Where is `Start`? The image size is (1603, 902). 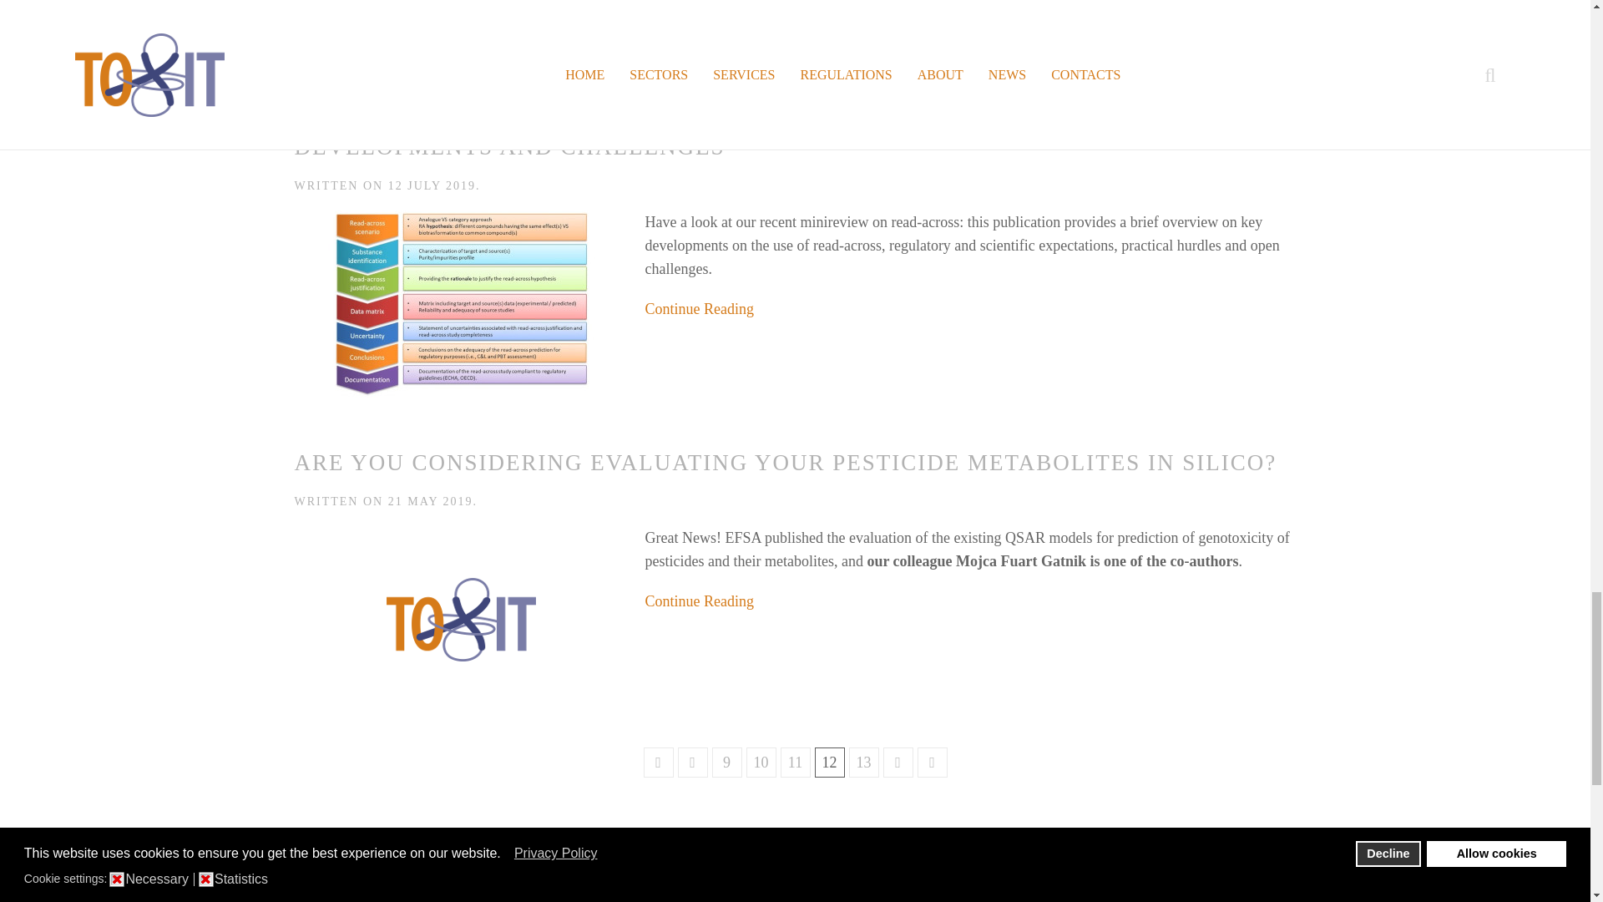 Start is located at coordinates (658, 762).